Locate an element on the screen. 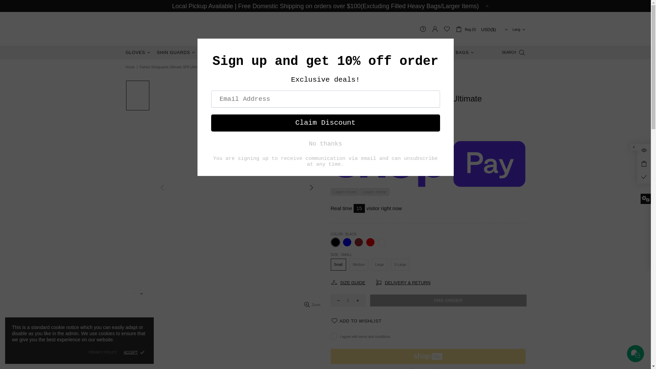 Image resolution: width=656 pixels, height=369 pixels. GRAPPLING is located at coordinates (262, 52).